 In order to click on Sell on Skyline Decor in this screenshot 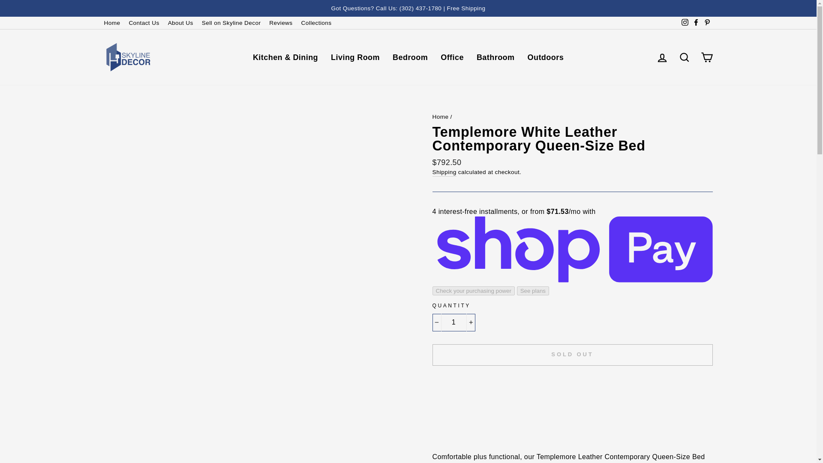, I will do `click(231, 23)`.